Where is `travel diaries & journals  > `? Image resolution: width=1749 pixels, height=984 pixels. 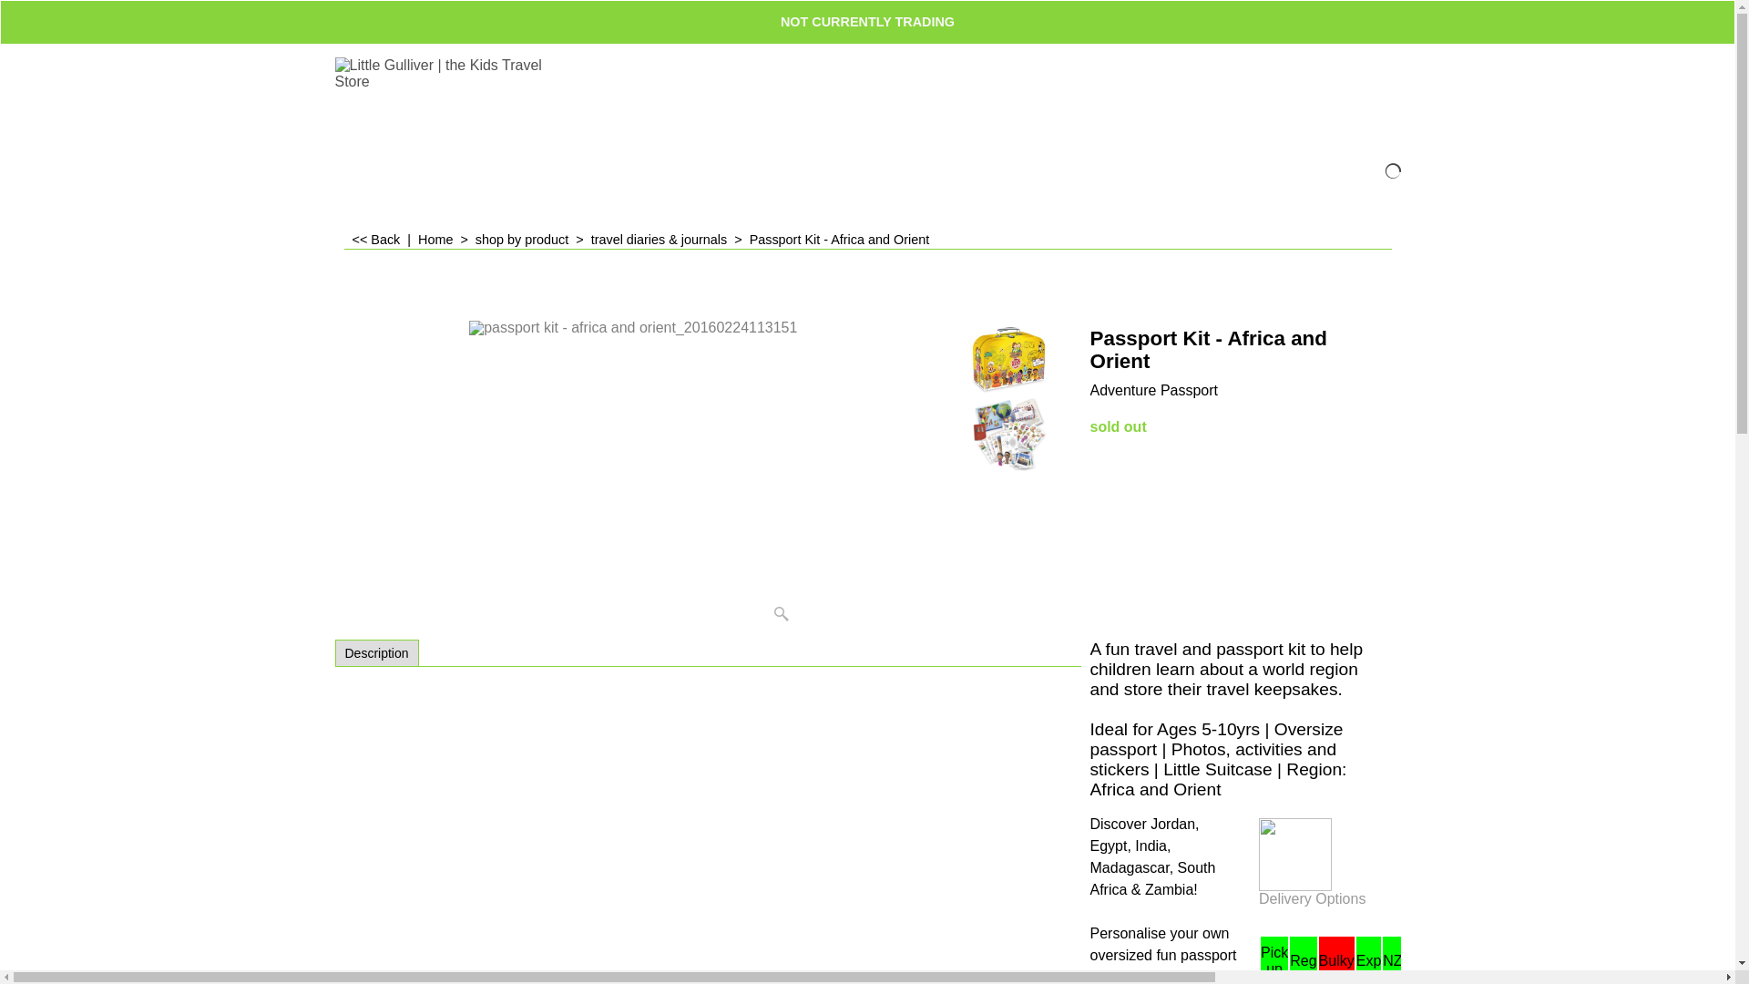
travel diaries & journals  >  is located at coordinates (670, 240).